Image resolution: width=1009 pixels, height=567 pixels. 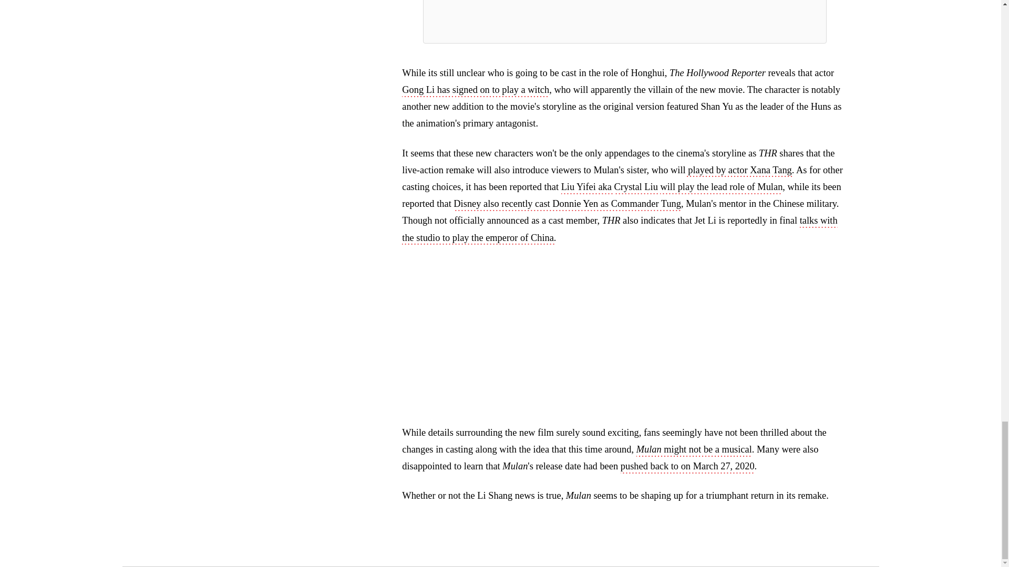 What do you see at coordinates (739, 171) in the screenshot?
I see `played by actor Xana Tang` at bounding box center [739, 171].